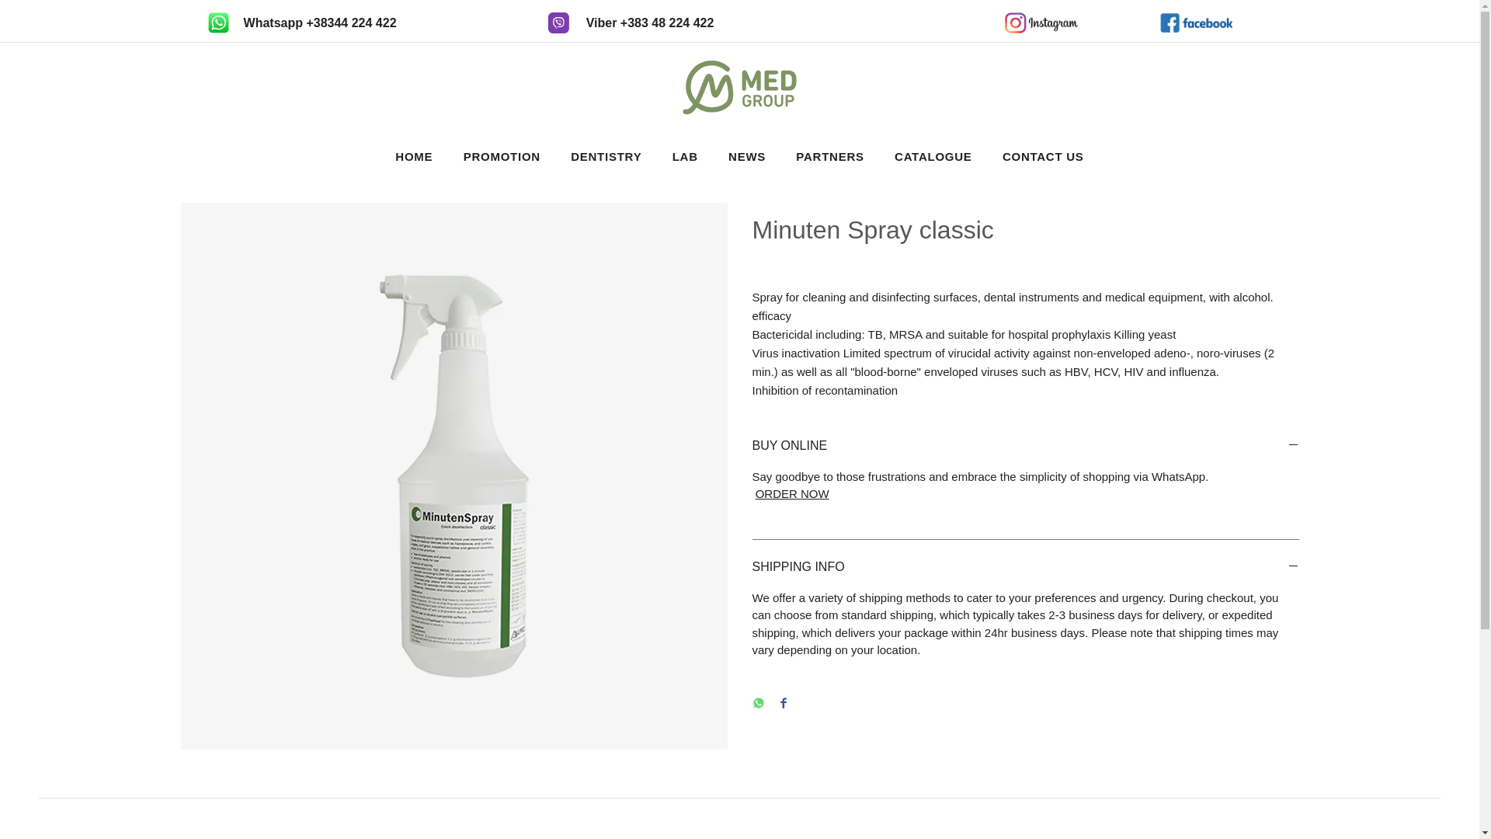 The height and width of the screenshot is (839, 1491). What do you see at coordinates (1025, 446) in the screenshot?
I see `BUY ONLINE` at bounding box center [1025, 446].